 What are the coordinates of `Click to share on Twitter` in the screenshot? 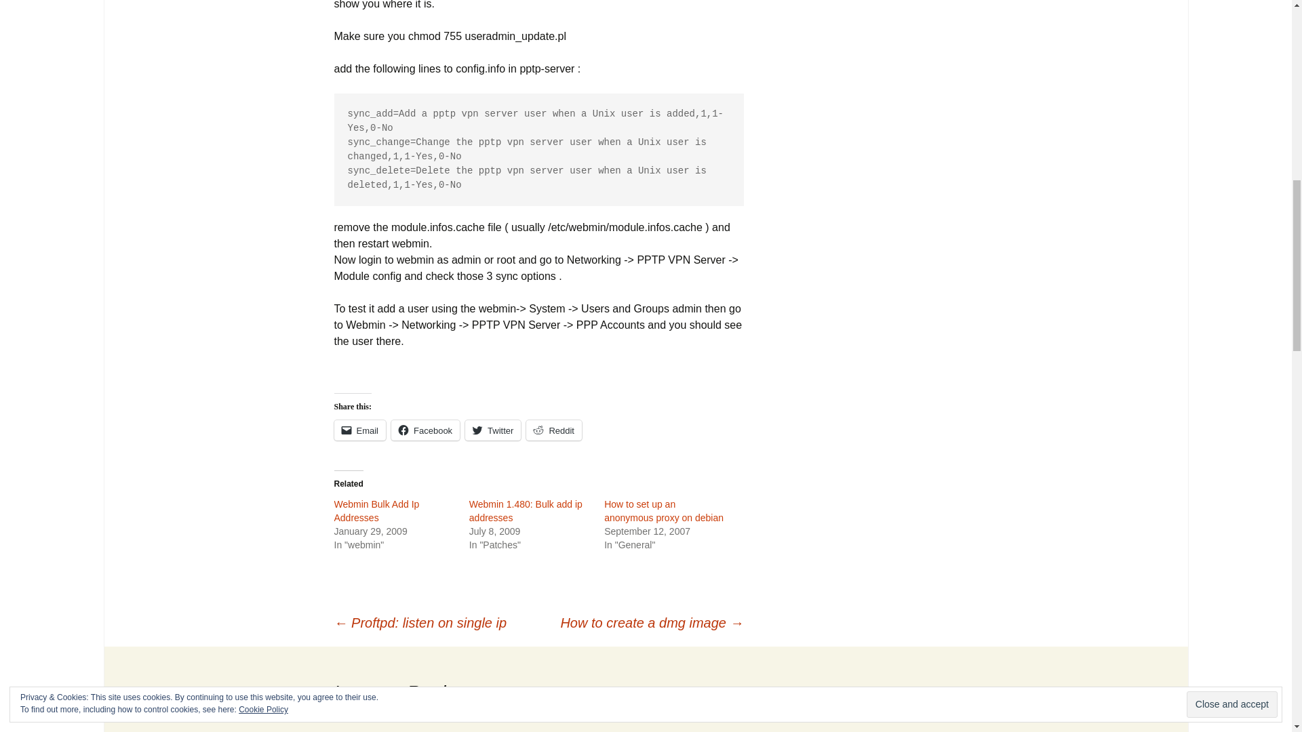 It's located at (492, 430).